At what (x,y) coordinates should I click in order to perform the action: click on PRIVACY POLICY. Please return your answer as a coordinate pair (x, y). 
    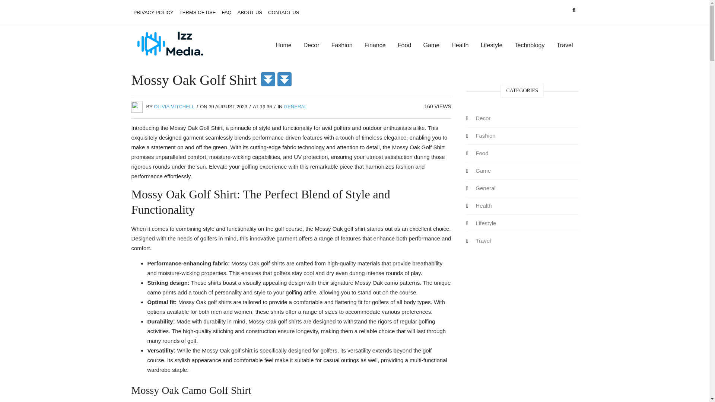
    Looking at the image, I should click on (153, 13).